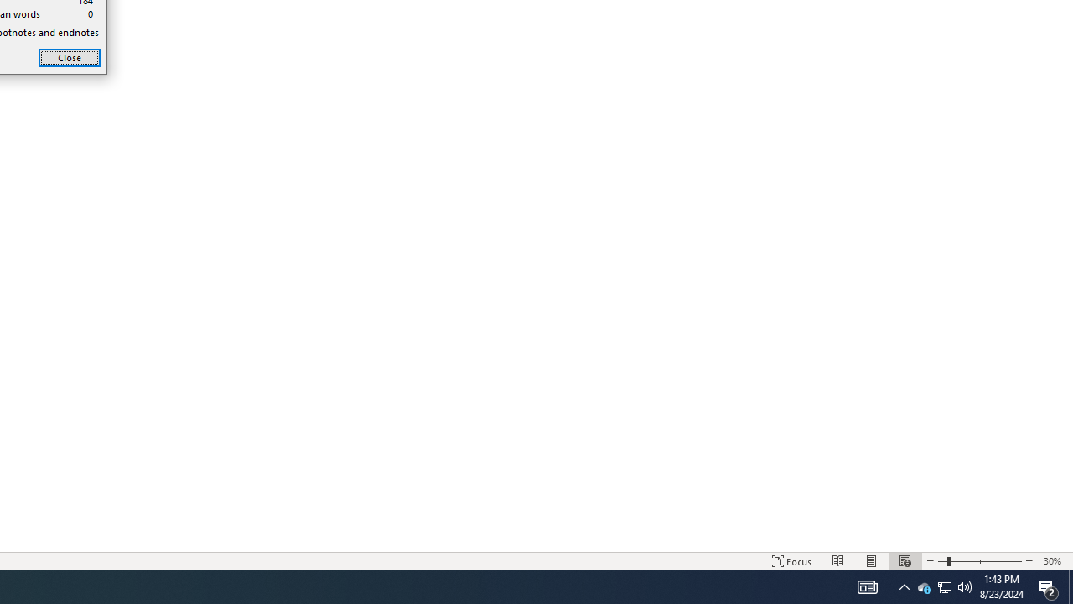 The width and height of the screenshot is (1073, 604). What do you see at coordinates (791, 560) in the screenshot?
I see `Zoom Out` at bounding box center [791, 560].